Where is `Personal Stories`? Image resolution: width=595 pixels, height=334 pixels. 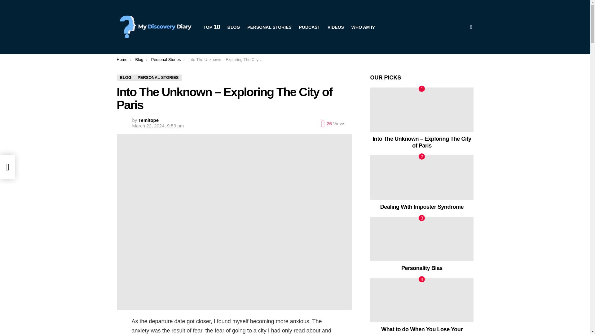
Personal Stories is located at coordinates (166, 59).